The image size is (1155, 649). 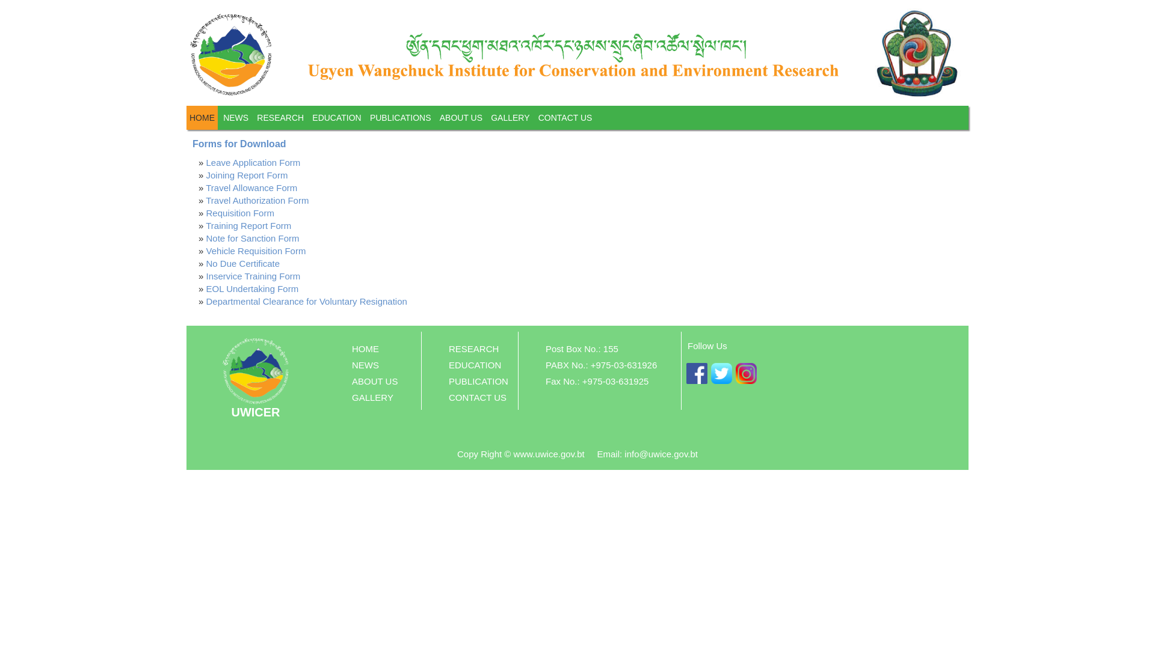 What do you see at coordinates (253, 238) in the screenshot?
I see `Note for Sanction Form` at bounding box center [253, 238].